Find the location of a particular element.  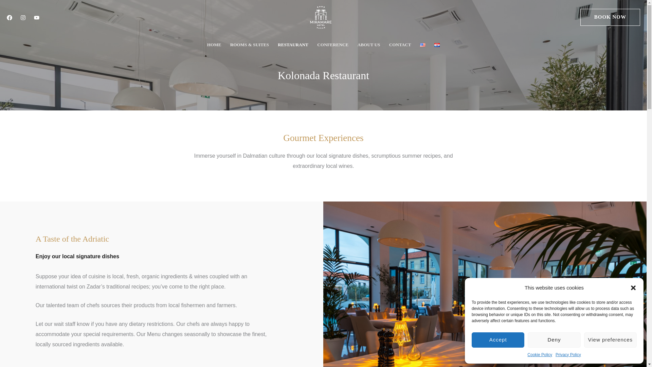

View preferences is located at coordinates (611, 340).